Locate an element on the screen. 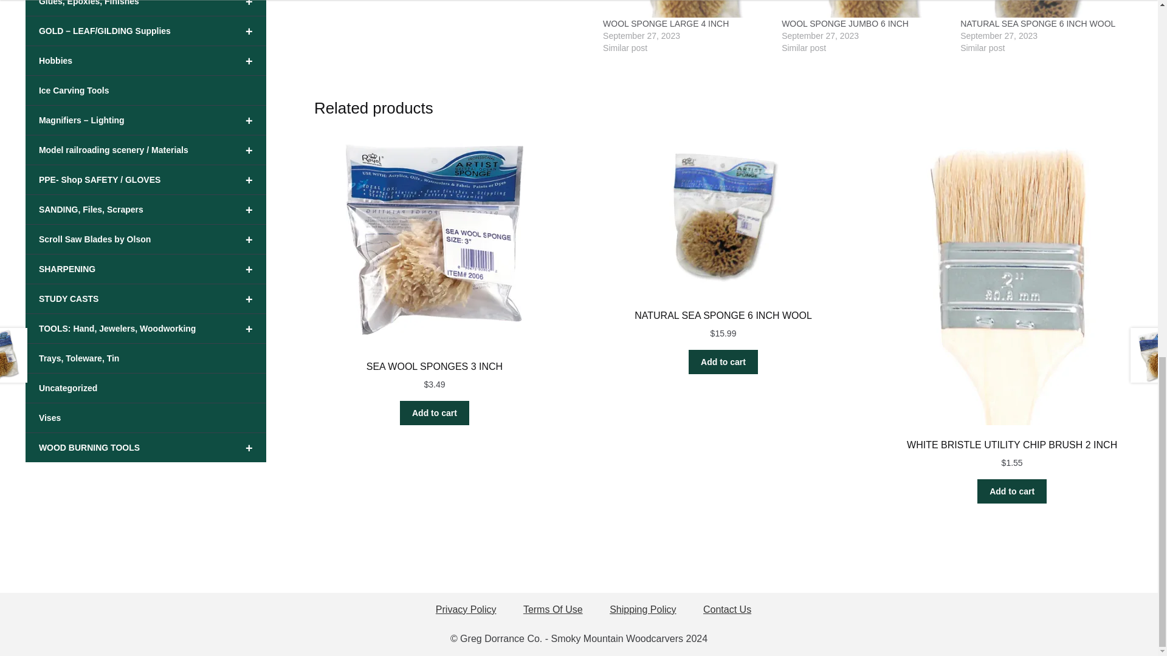  Add to cart is located at coordinates (1012, 491).